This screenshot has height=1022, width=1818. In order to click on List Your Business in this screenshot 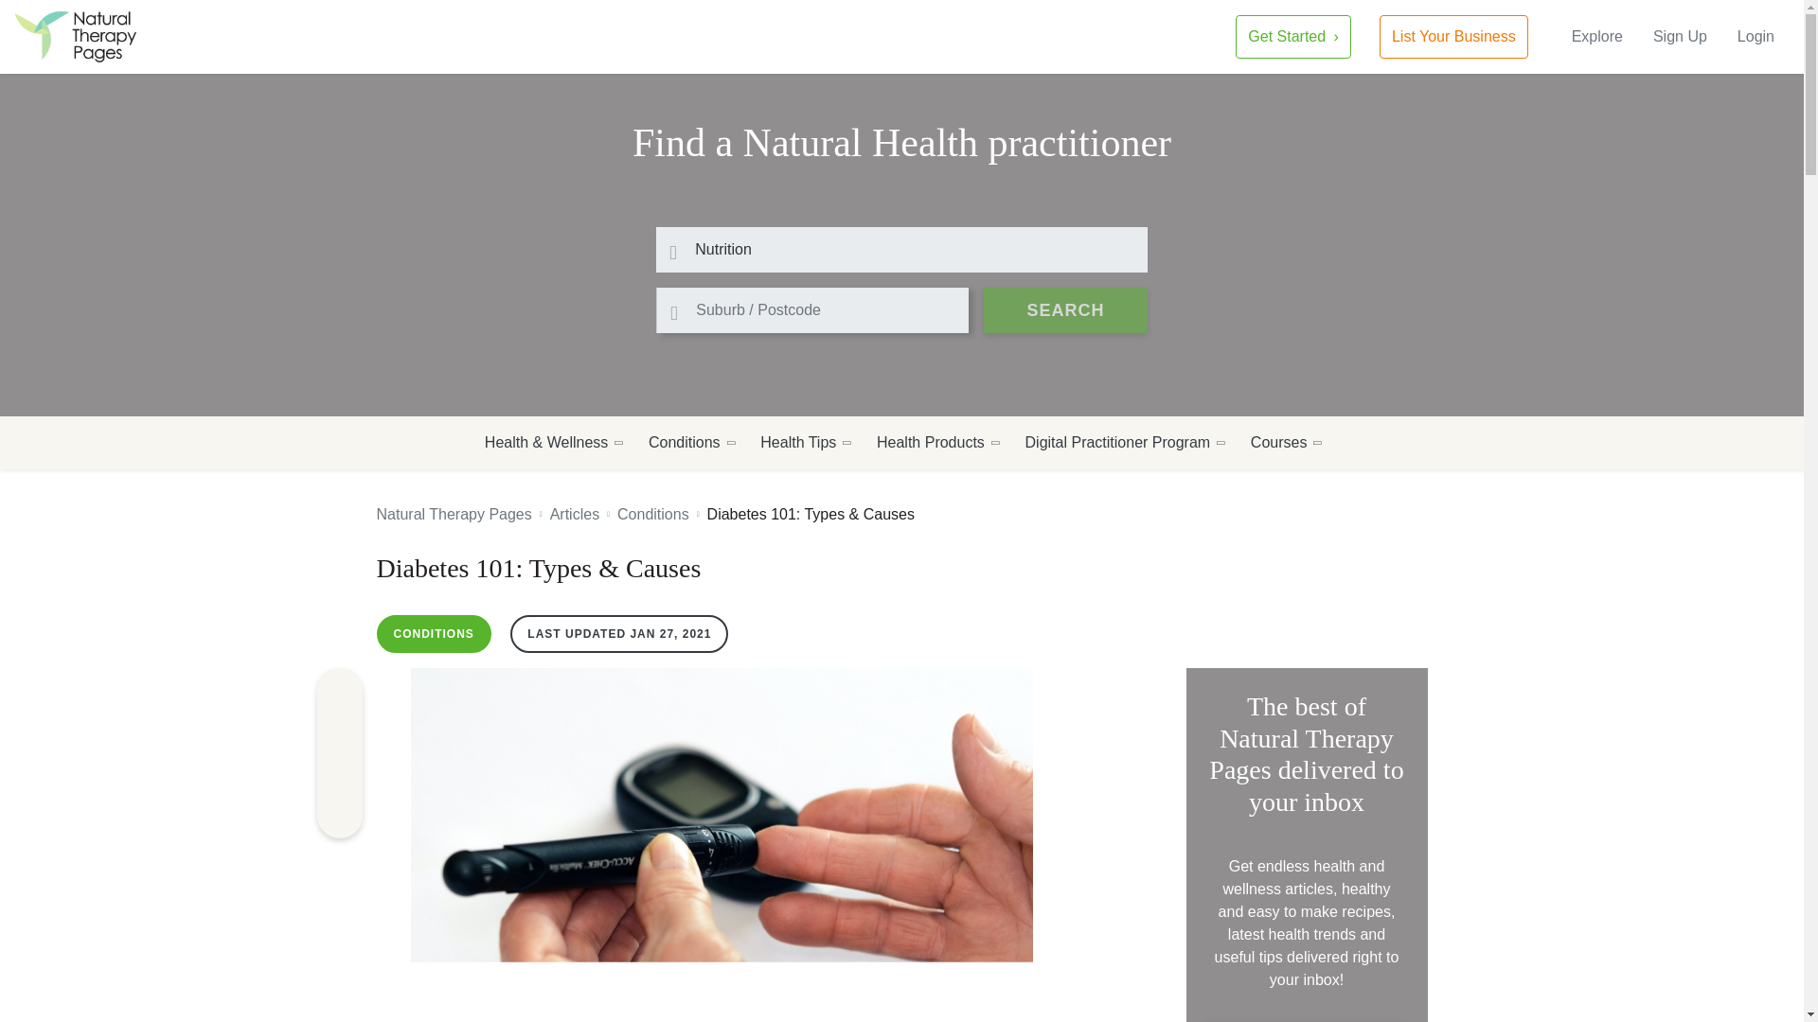, I will do `click(1454, 36)`.